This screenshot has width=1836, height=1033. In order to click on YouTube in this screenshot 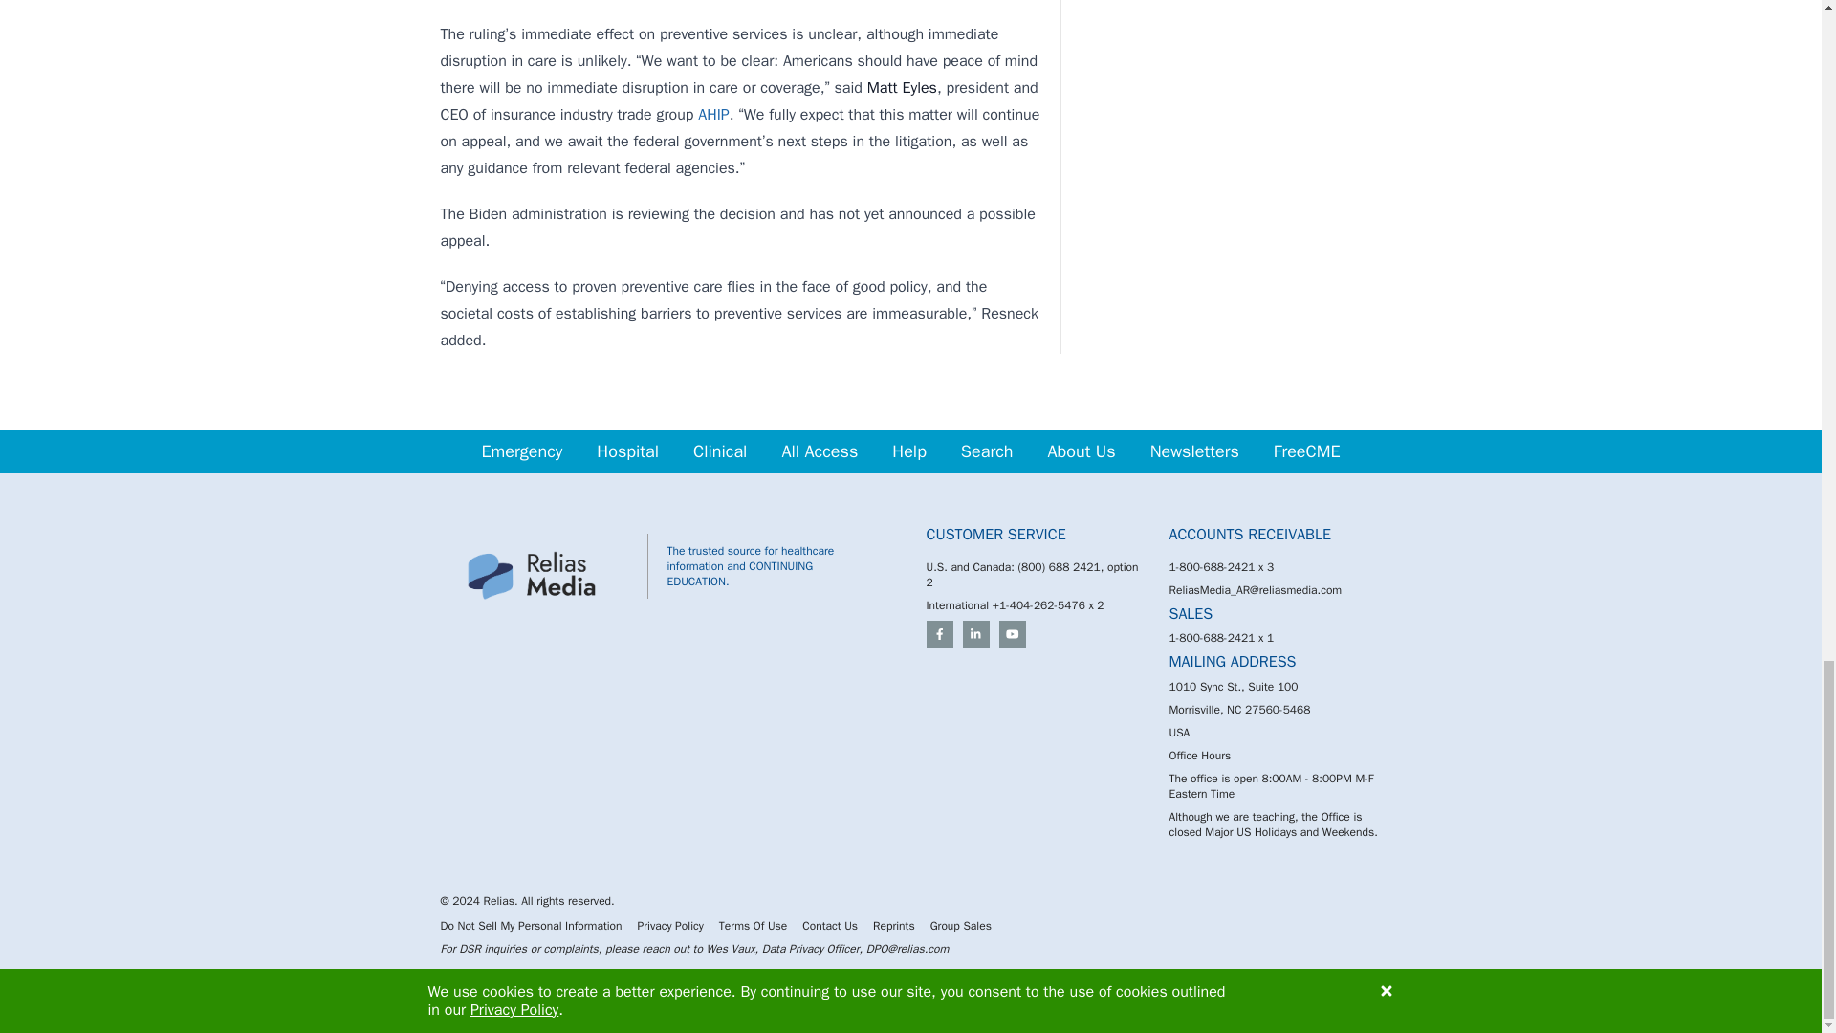, I will do `click(1012, 634)`.